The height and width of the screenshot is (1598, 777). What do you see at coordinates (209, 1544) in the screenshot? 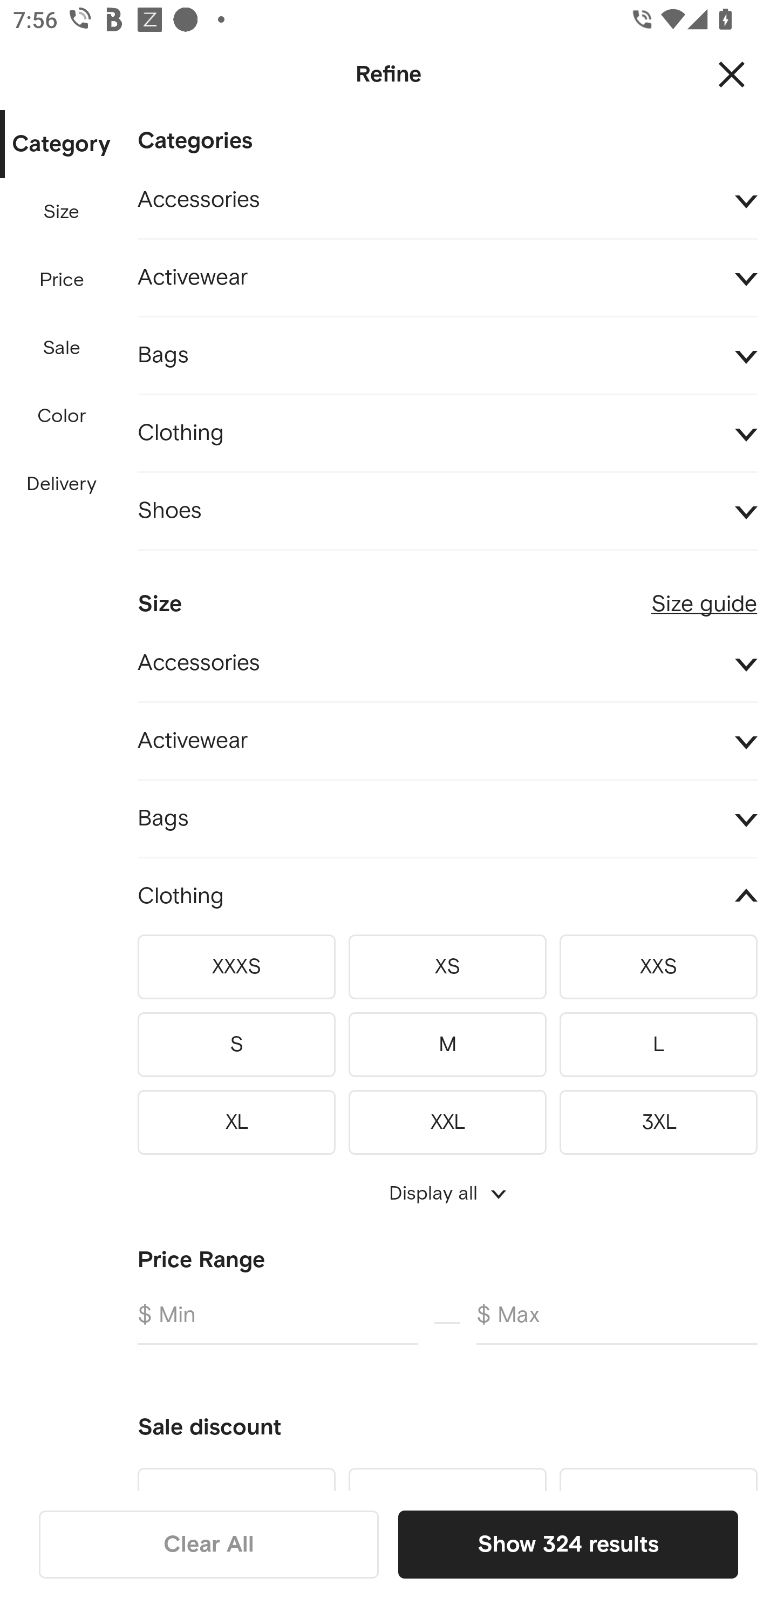
I see `Clear All` at bounding box center [209, 1544].